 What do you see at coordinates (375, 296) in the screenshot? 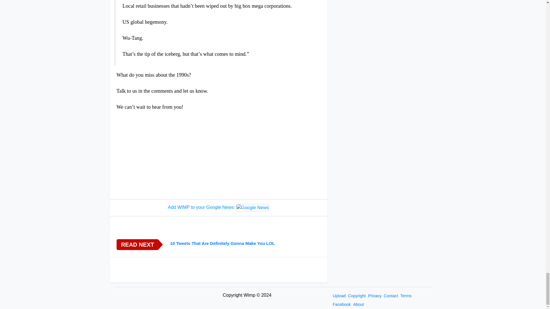
I see `Privacy` at bounding box center [375, 296].